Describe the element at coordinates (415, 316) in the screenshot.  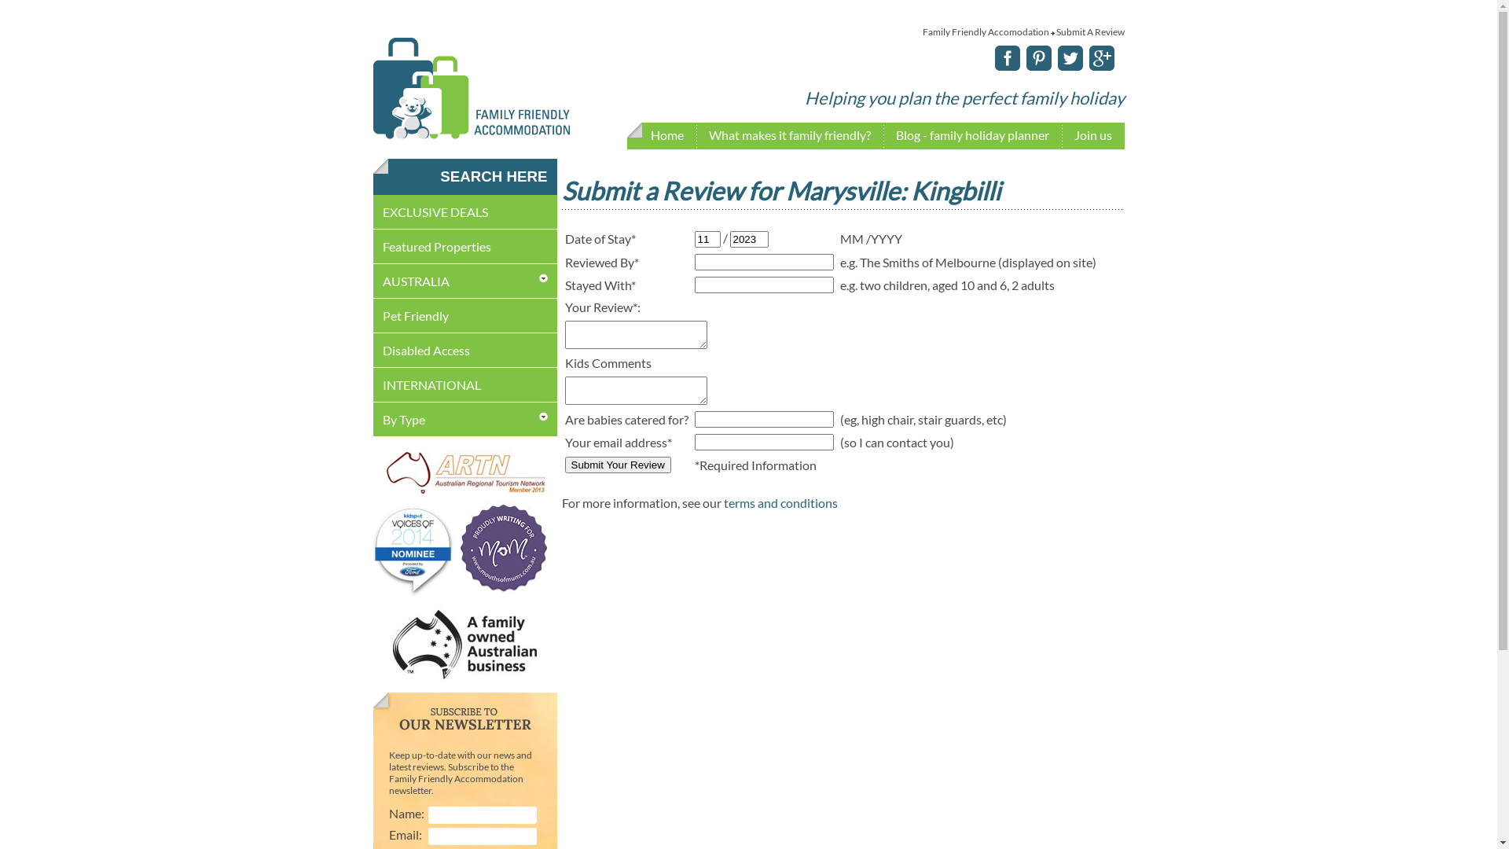
I see `Pet Friendly` at that location.